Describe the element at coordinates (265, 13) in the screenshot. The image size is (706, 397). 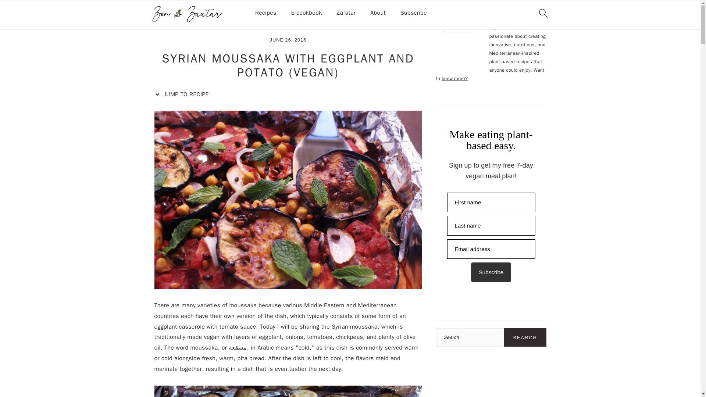
I see `Recipes` at that location.